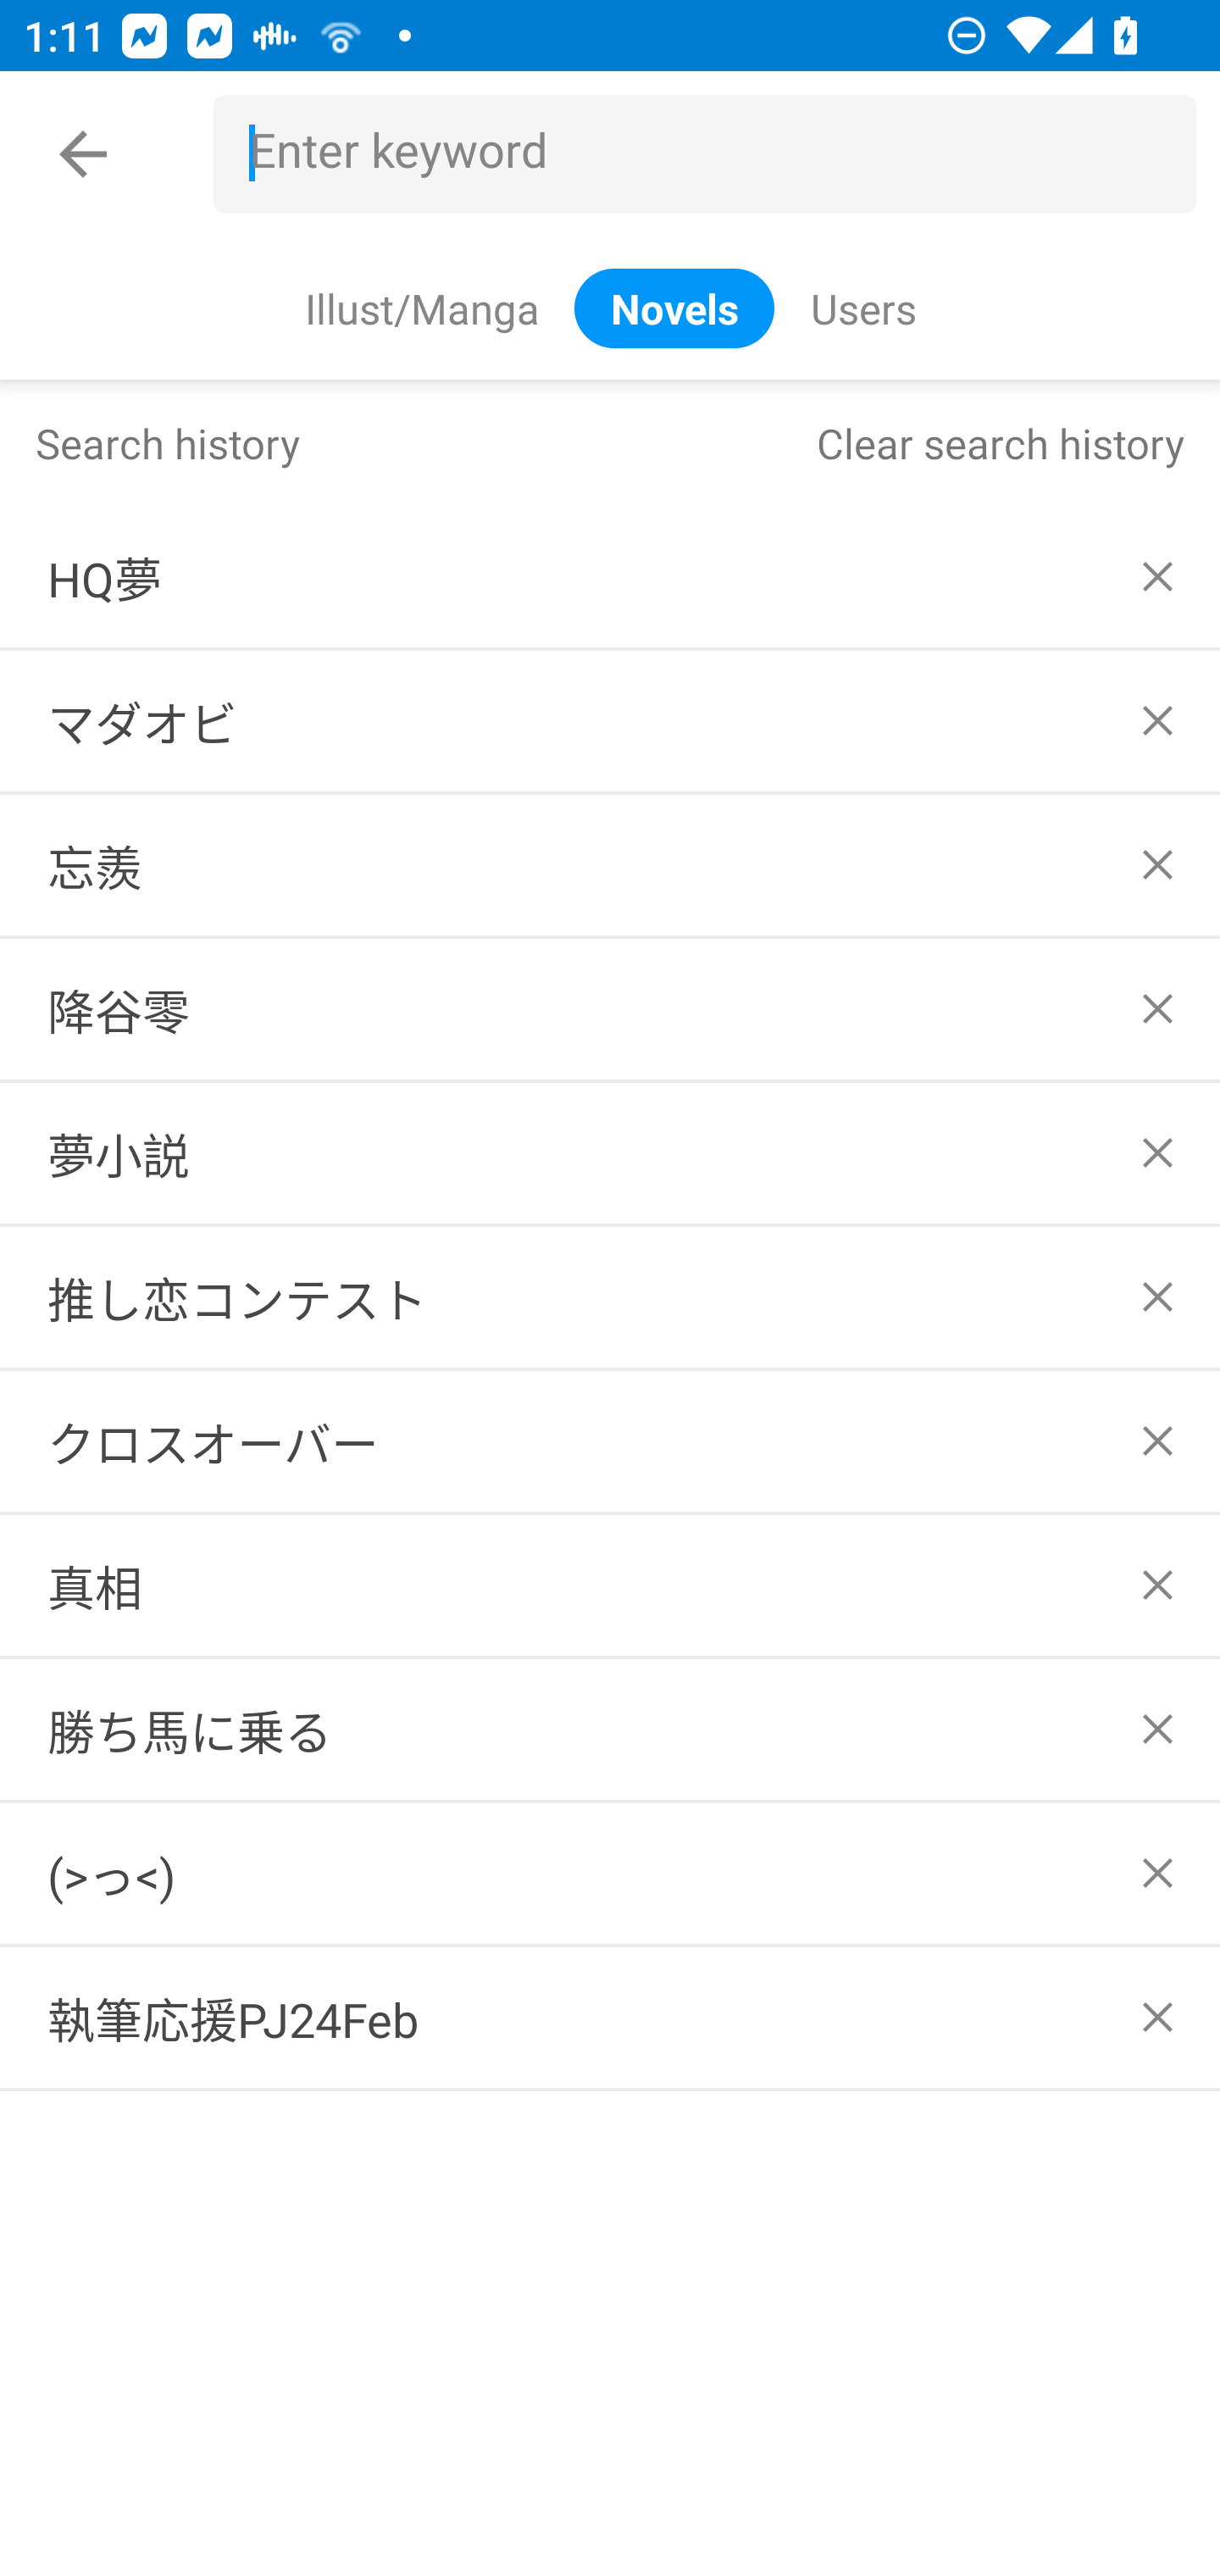 This screenshot has height=2576, width=1220. I want to click on 降谷零, so click(610, 1008).